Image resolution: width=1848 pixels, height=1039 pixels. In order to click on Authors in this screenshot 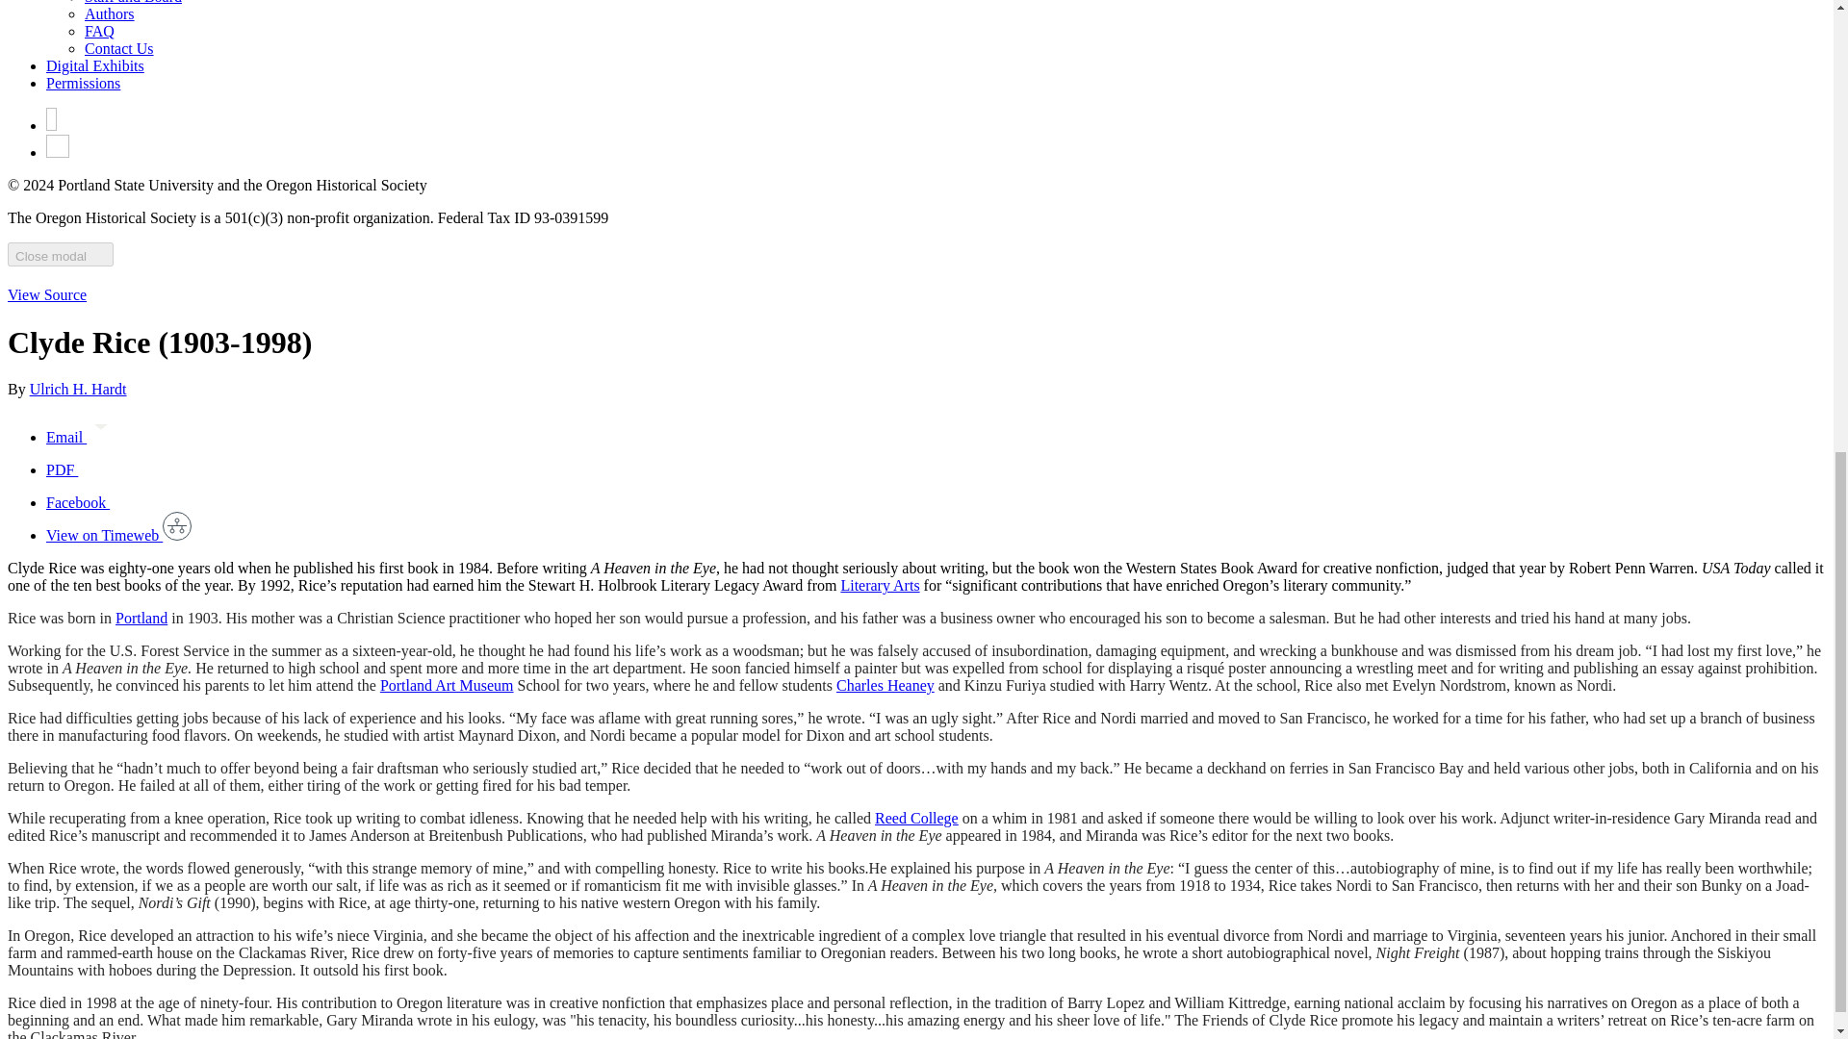, I will do `click(110, 13)`.